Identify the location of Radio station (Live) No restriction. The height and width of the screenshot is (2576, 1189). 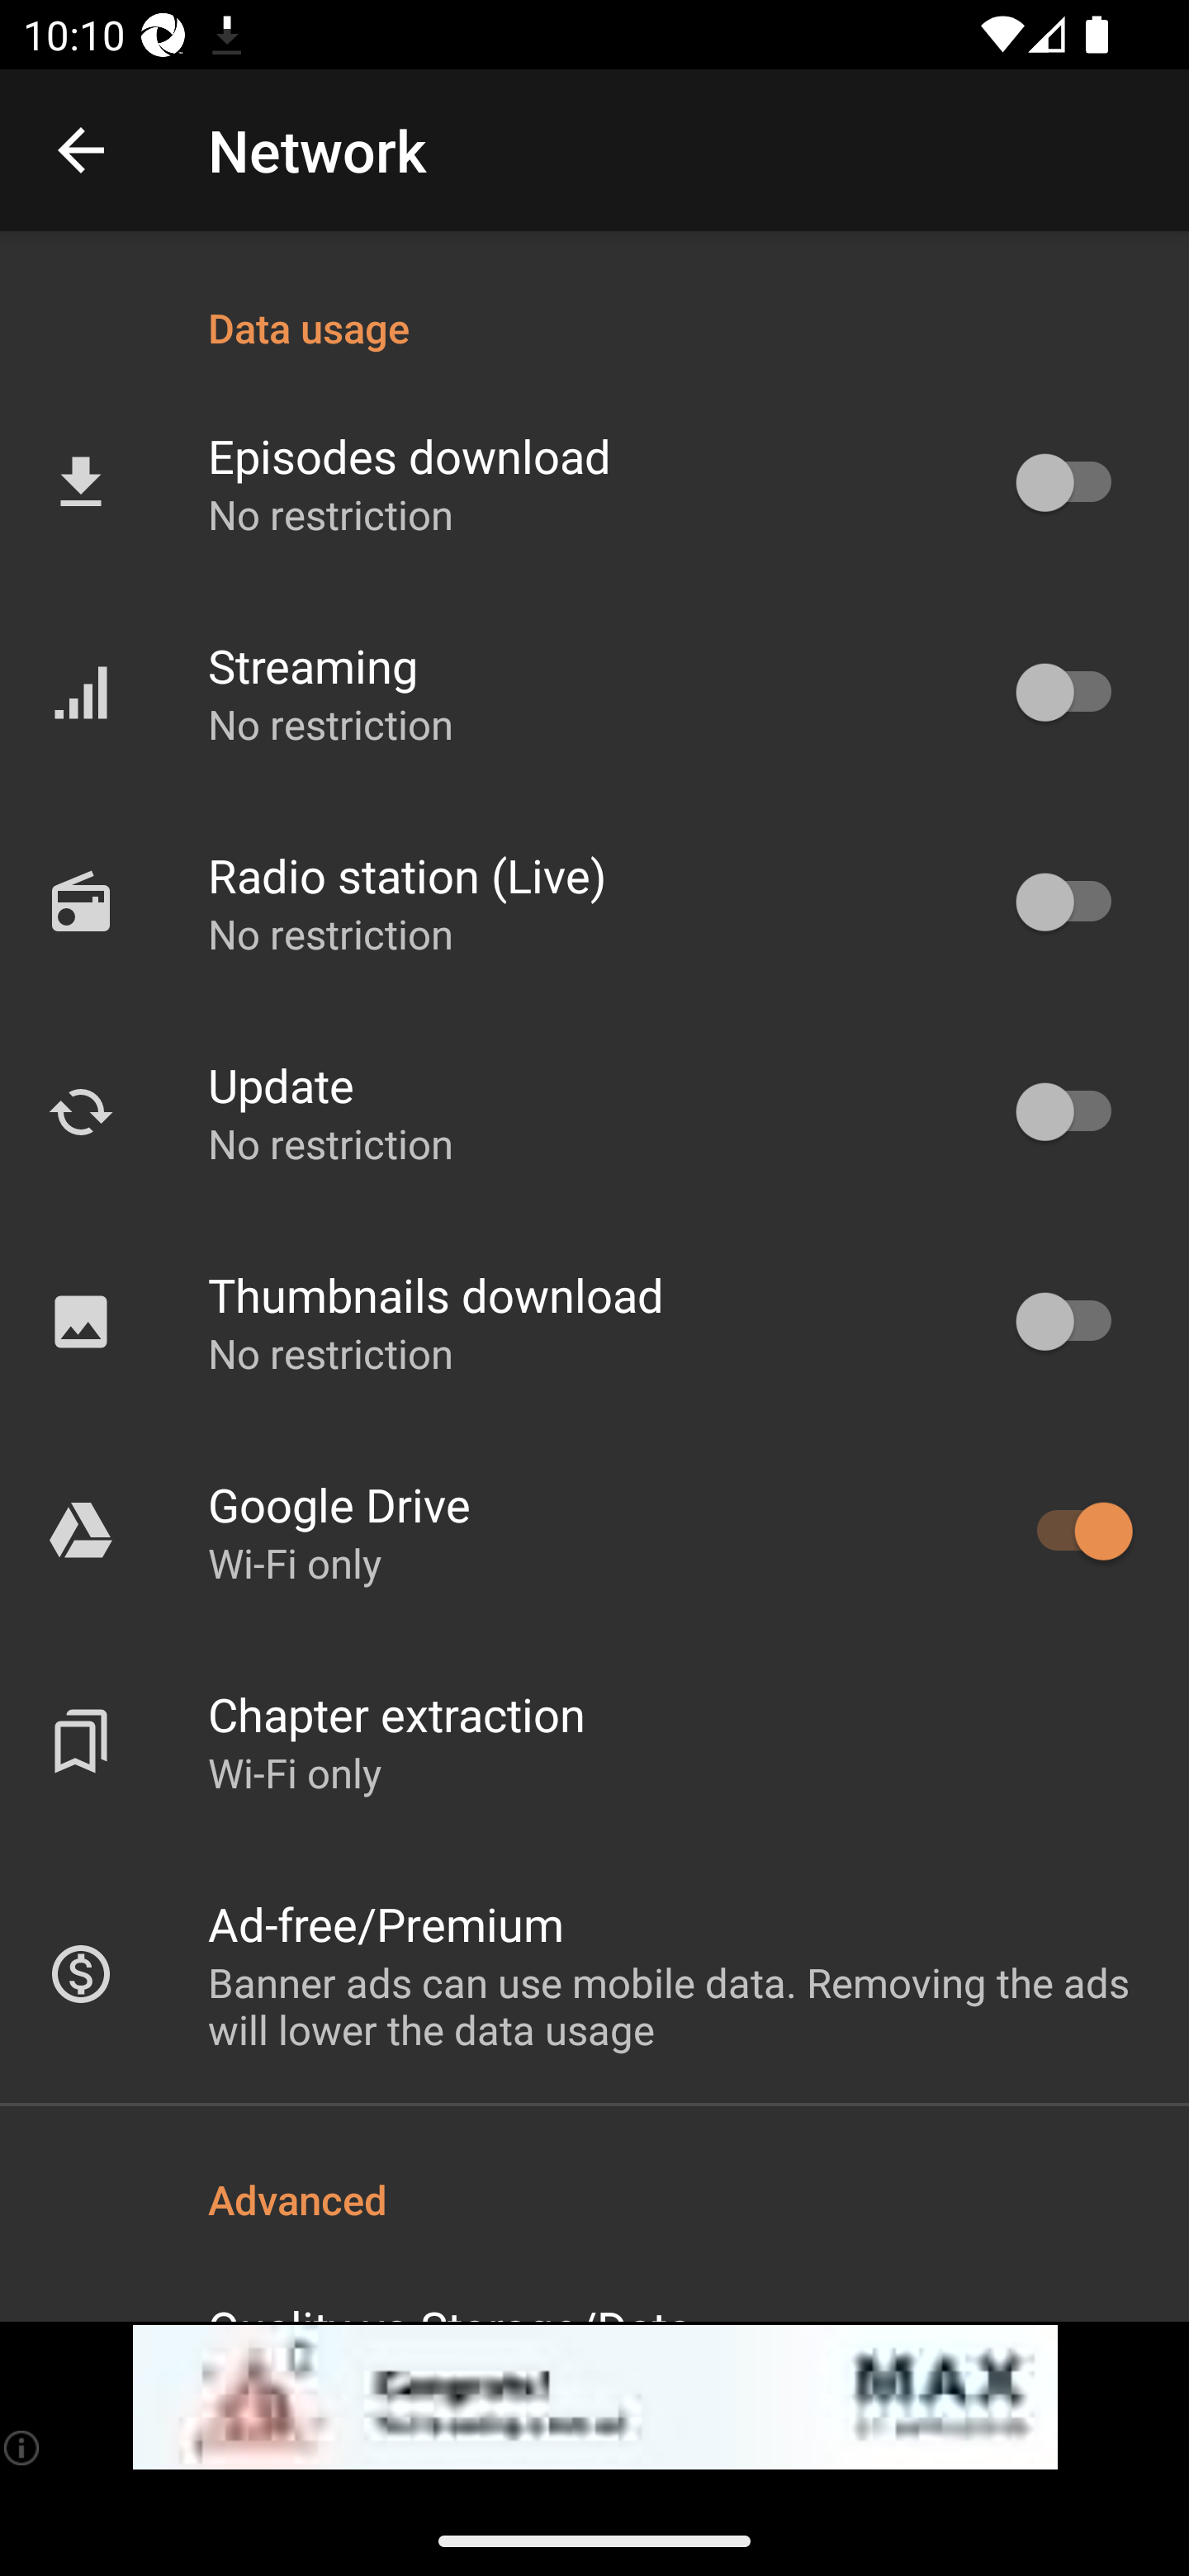
(594, 902).